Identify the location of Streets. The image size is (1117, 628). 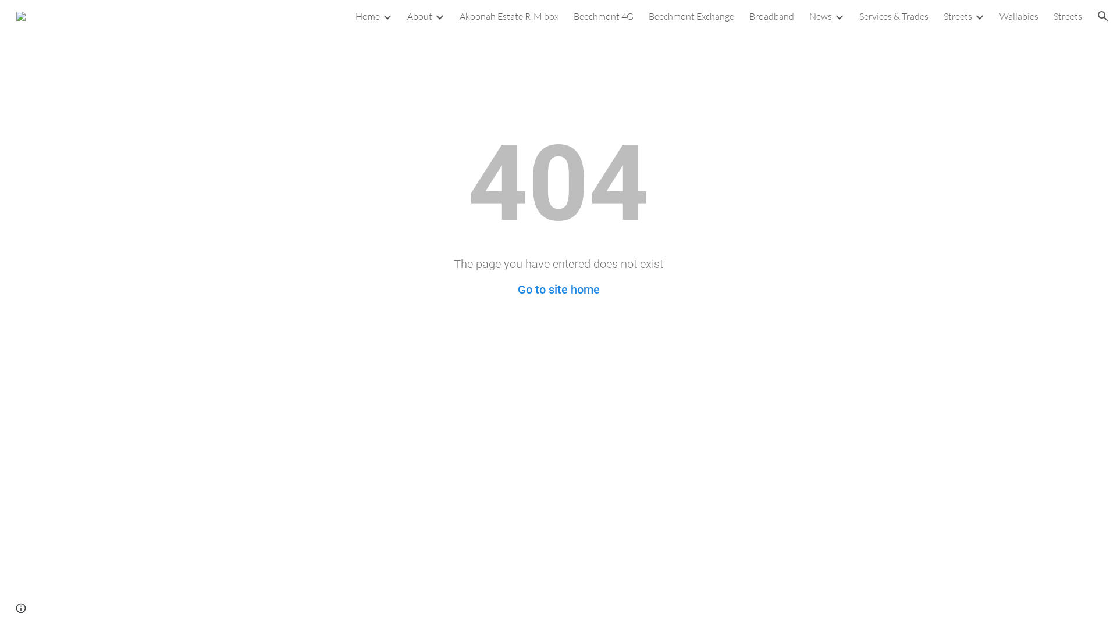
(958, 16).